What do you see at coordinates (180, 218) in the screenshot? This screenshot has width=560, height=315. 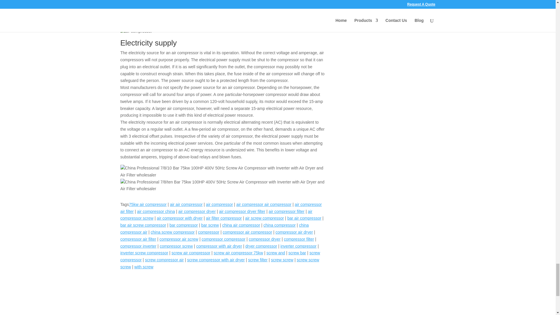 I see `air compressor with dryer` at bounding box center [180, 218].